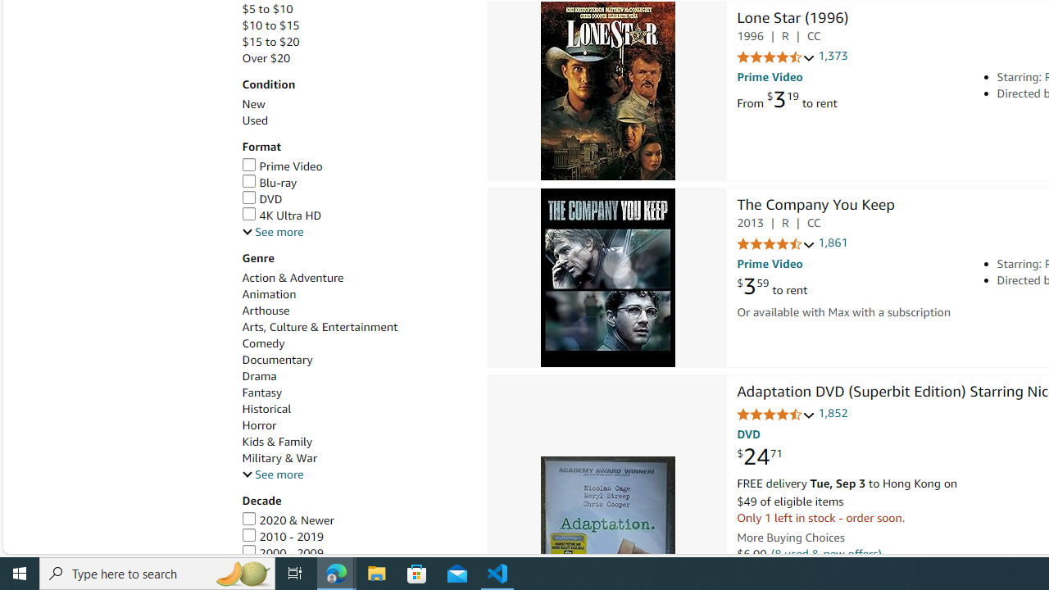  What do you see at coordinates (267, 9) in the screenshot?
I see `$5 to $10` at bounding box center [267, 9].